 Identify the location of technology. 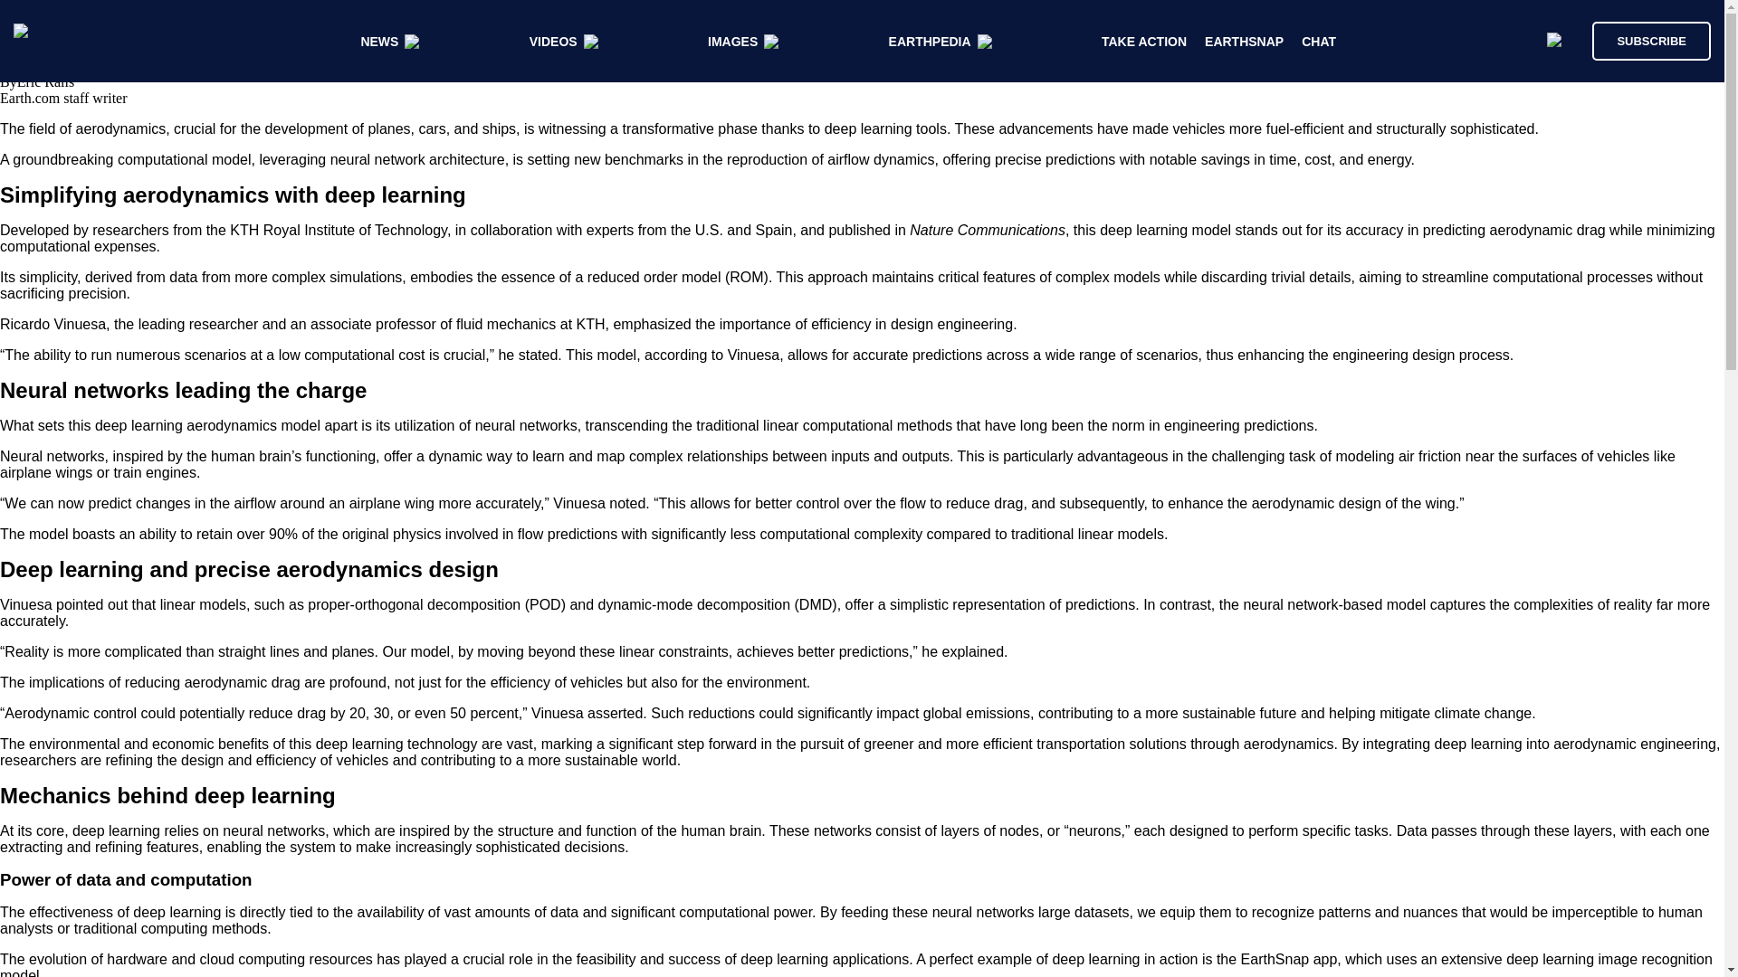
(442, 744).